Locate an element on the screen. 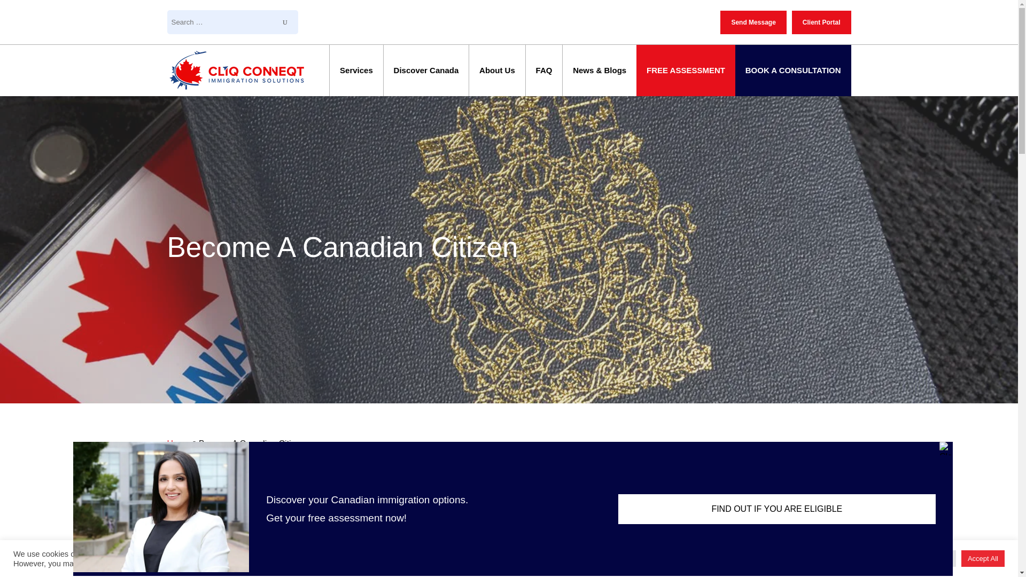 Image resolution: width=1026 pixels, height=577 pixels. Canadian flags in the sky is located at coordinates (689, 531).